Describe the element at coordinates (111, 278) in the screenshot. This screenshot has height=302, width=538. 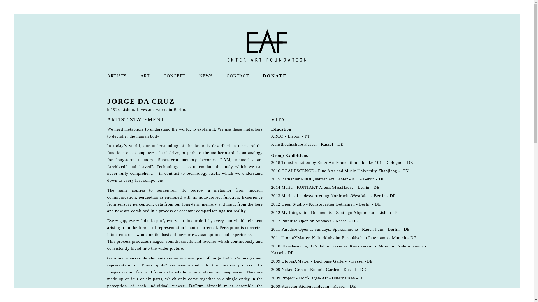
I see `Facebook` at that location.